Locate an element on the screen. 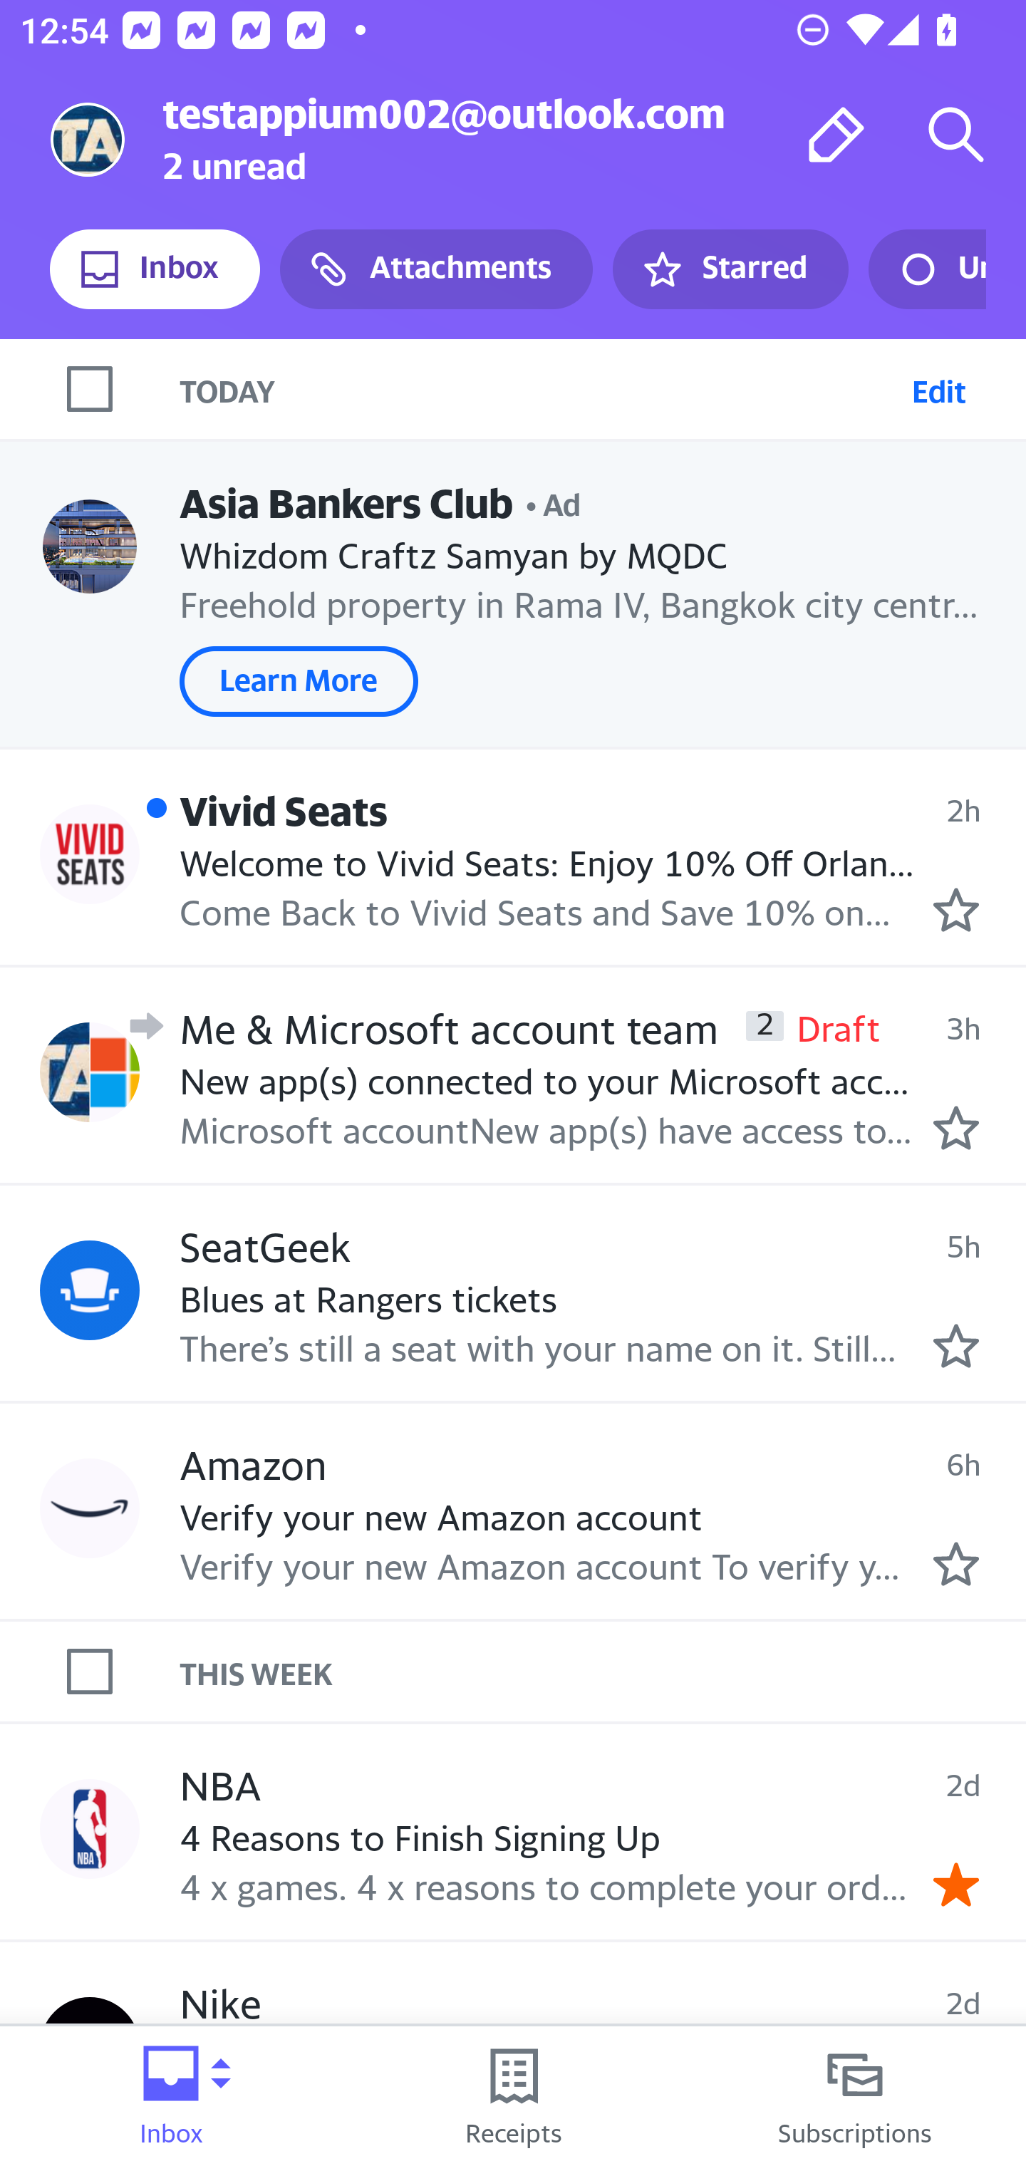 This screenshot has width=1026, height=2166. Edit Select emails is located at coordinates (938, 388).